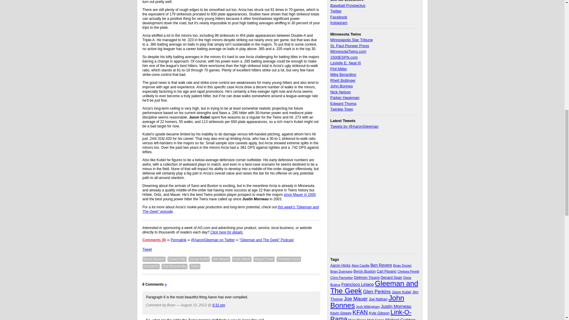  Describe the element at coordinates (151, 266) in the screenshot. I see `prospects` at that location.